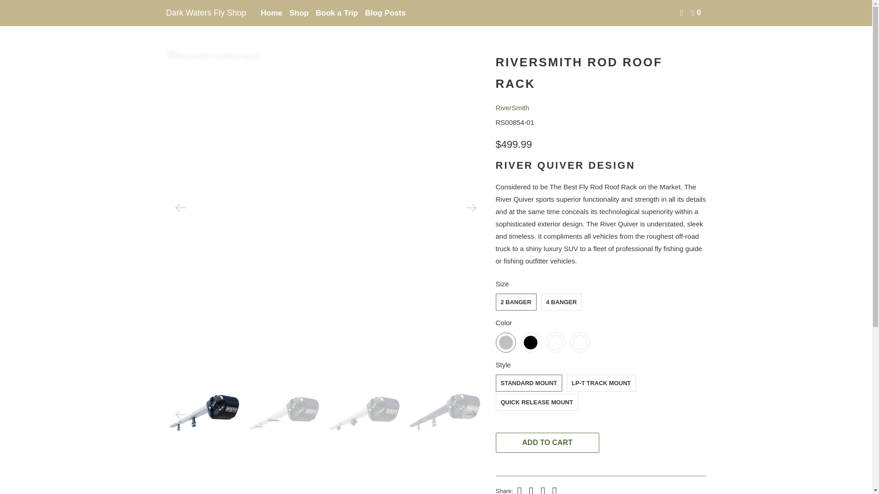 The height and width of the screenshot is (494, 879). Describe the element at coordinates (201, 18) in the screenshot. I see `Products` at that location.